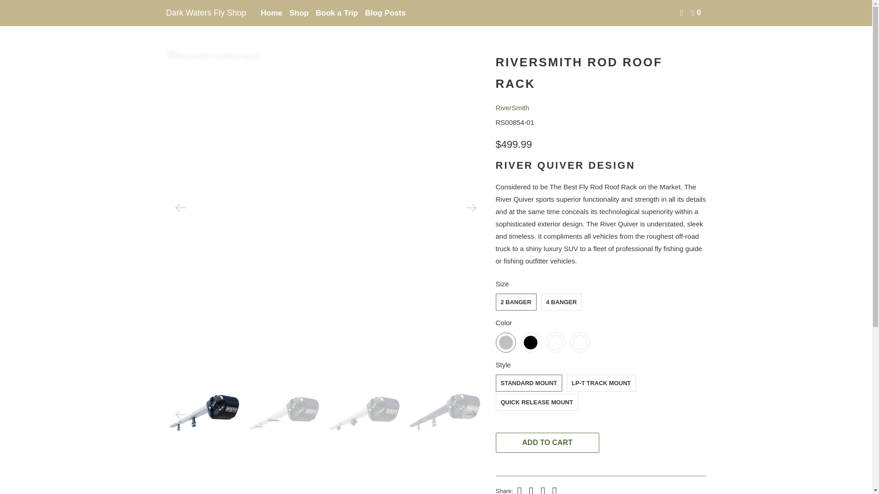 The height and width of the screenshot is (494, 879). Describe the element at coordinates (201, 18) in the screenshot. I see `Products` at that location.